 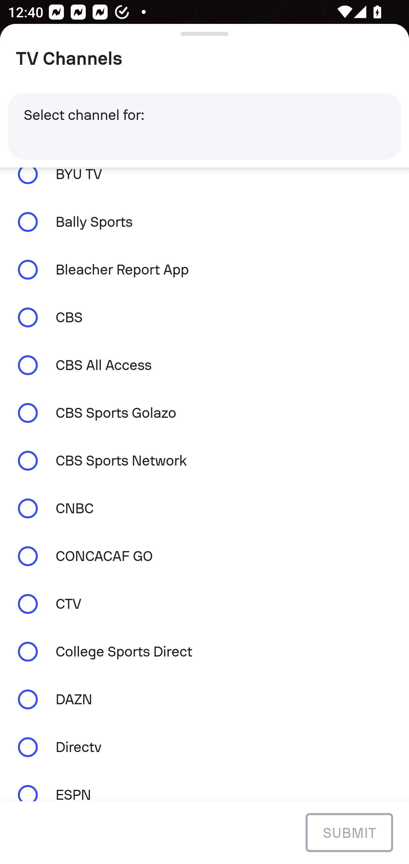 I want to click on CBS All Access, so click(x=204, y=365).